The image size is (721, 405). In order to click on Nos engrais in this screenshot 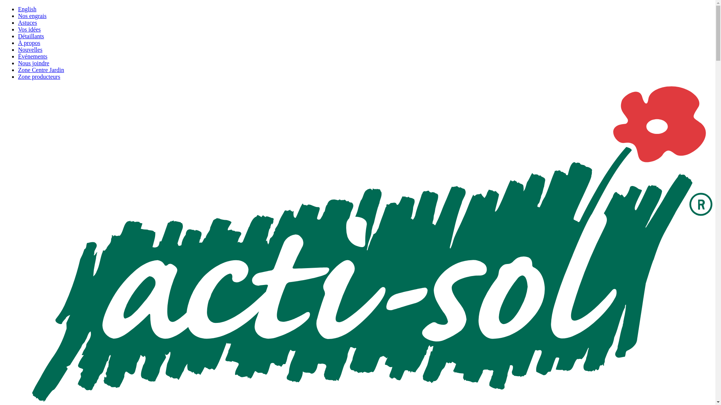, I will do `click(32, 16)`.